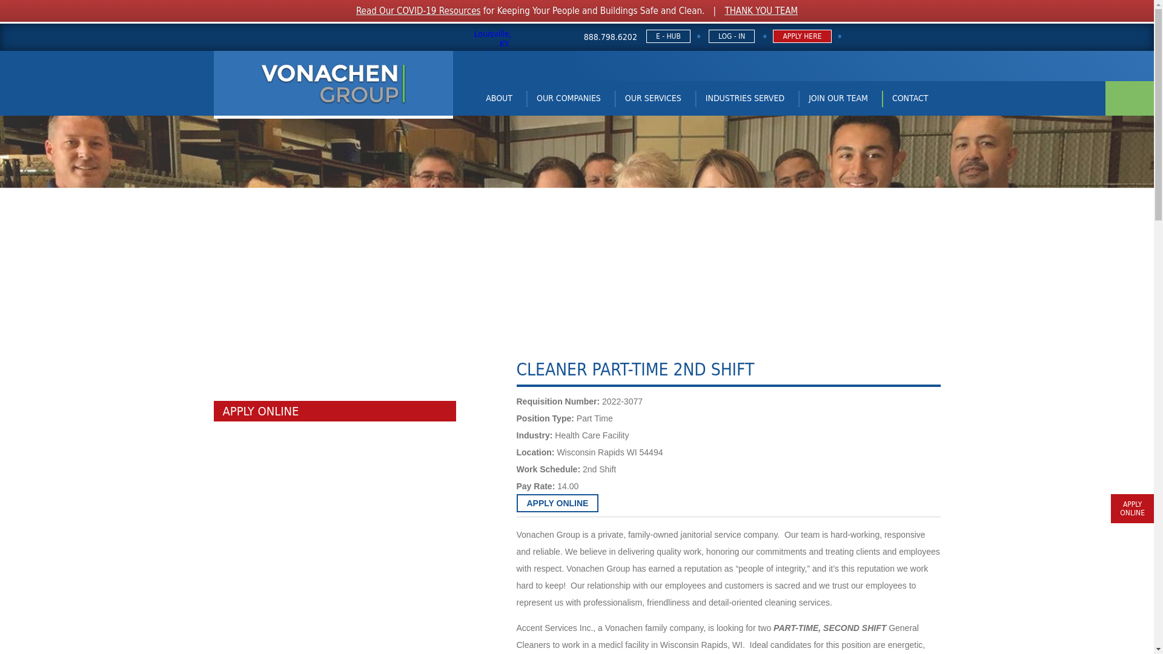  What do you see at coordinates (745, 98) in the screenshot?
I see `INDUSTRIES SERVED` at bounding box center [745, 98].